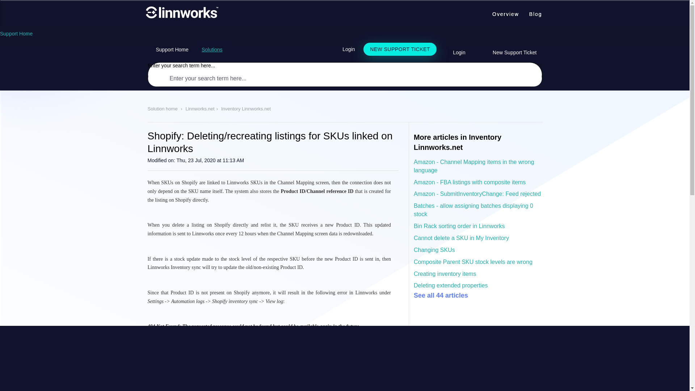 The width and height of the screenshot is (695, 391). I want to click on Amazon - SubmitInventoryChange: Feed rejected, so click(477, 194).